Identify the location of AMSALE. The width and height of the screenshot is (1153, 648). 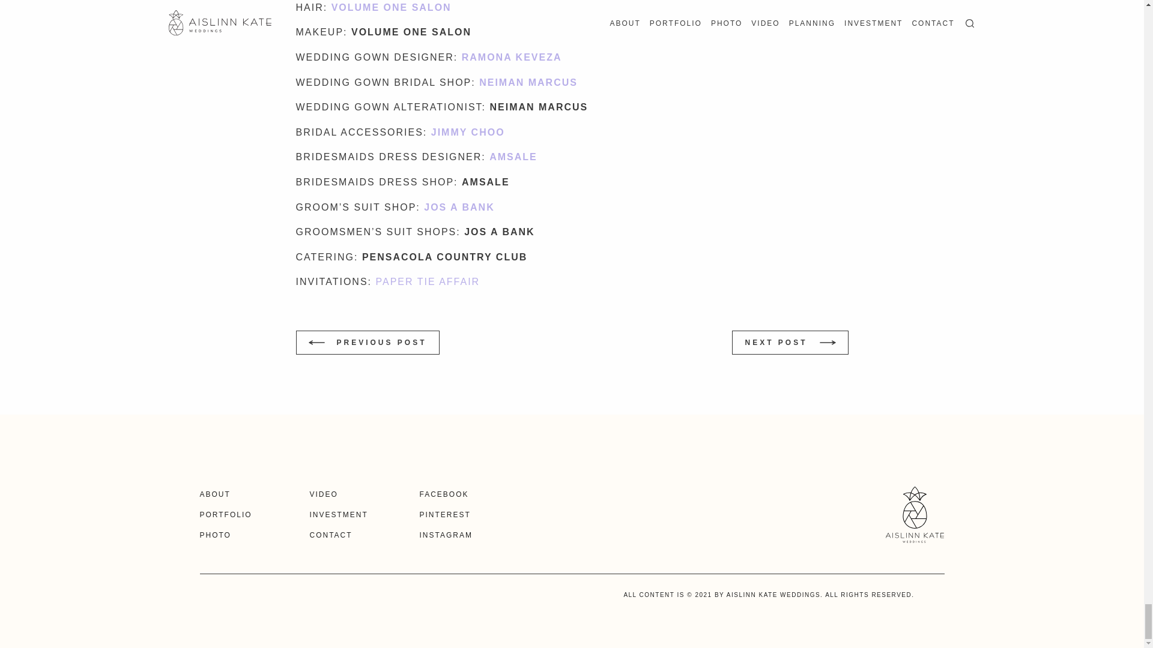
(513, 157).